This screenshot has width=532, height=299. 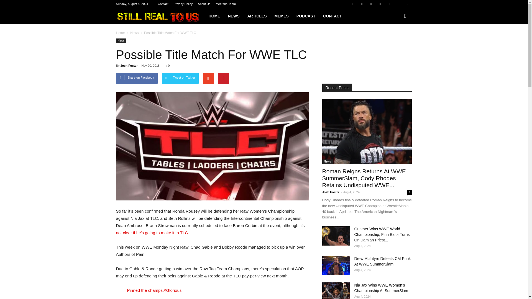 I want to click on Privacy Policy, so click(x=183, y=4).